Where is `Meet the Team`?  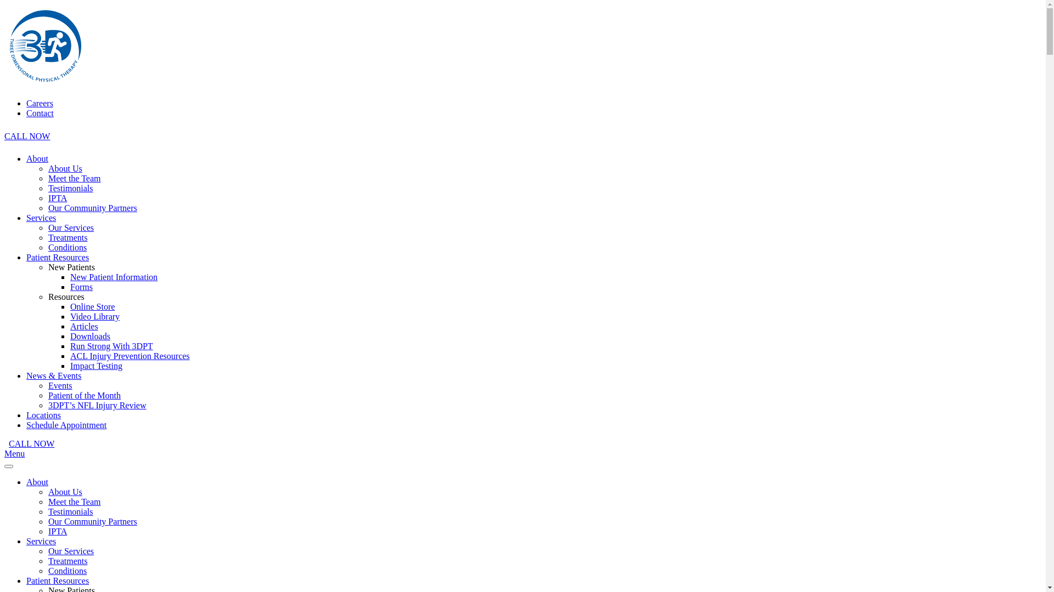
Meet the Team is located at coordinates (75, 502).